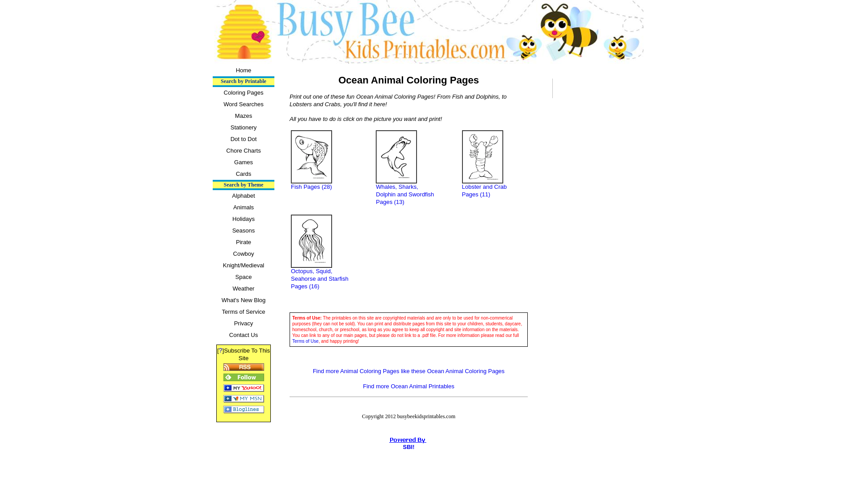 The image size is (858, 482). What do you see at coordinates (244, 195) in the screenshot?
I see `Alphabet` at bounding box center [244, 195].